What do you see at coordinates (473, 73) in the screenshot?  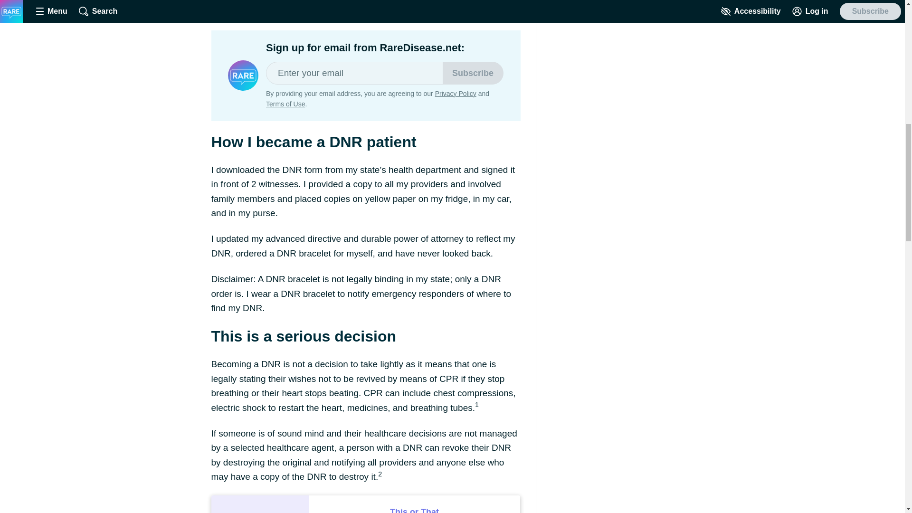 I see `Subscribe` at bounding box center [473, 73].